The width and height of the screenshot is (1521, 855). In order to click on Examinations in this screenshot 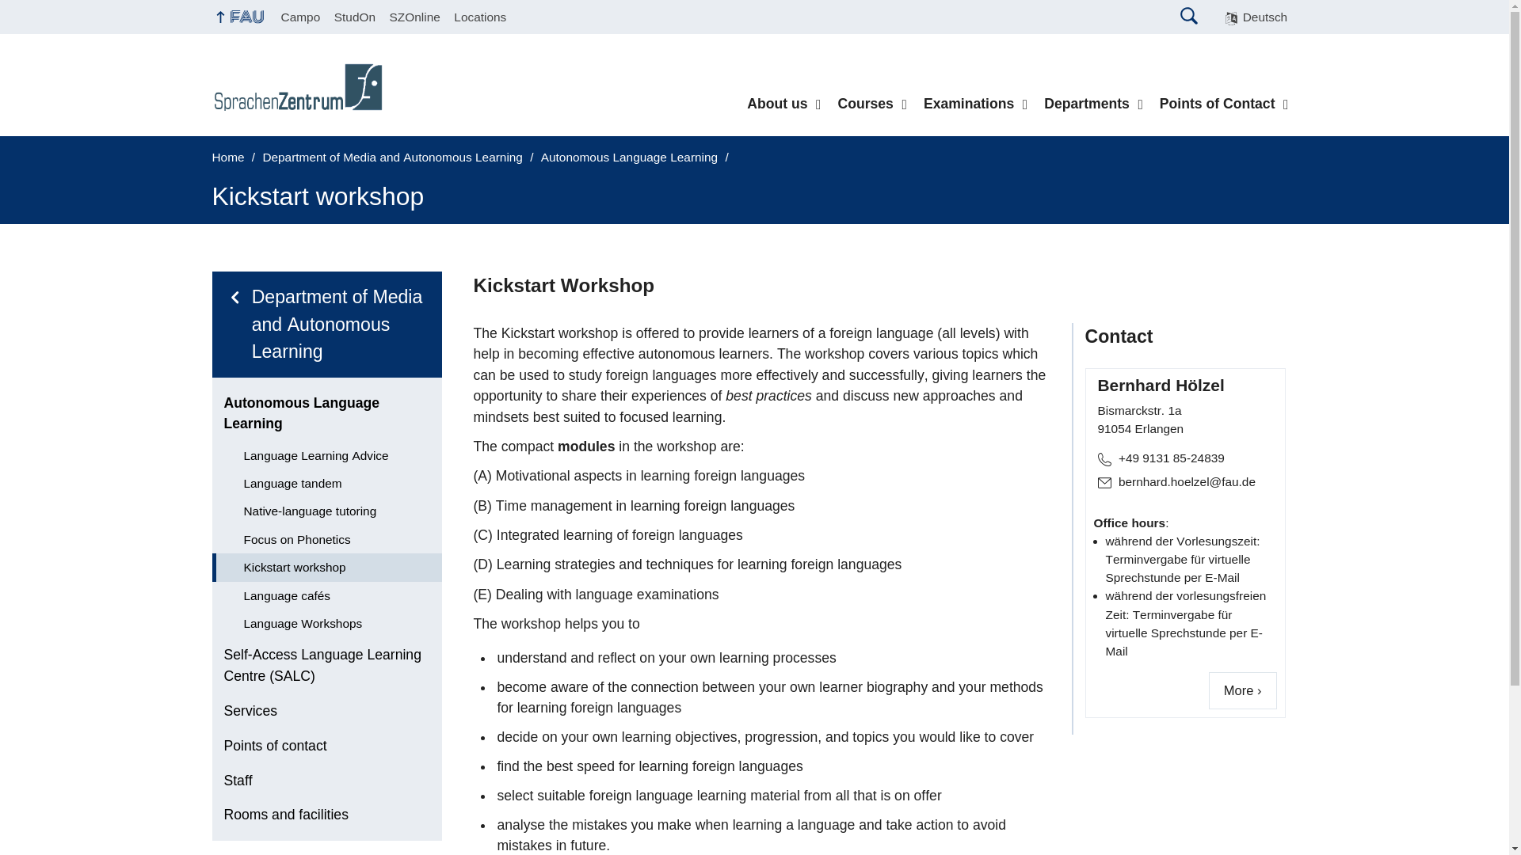, I will do `click(975, 104)`.